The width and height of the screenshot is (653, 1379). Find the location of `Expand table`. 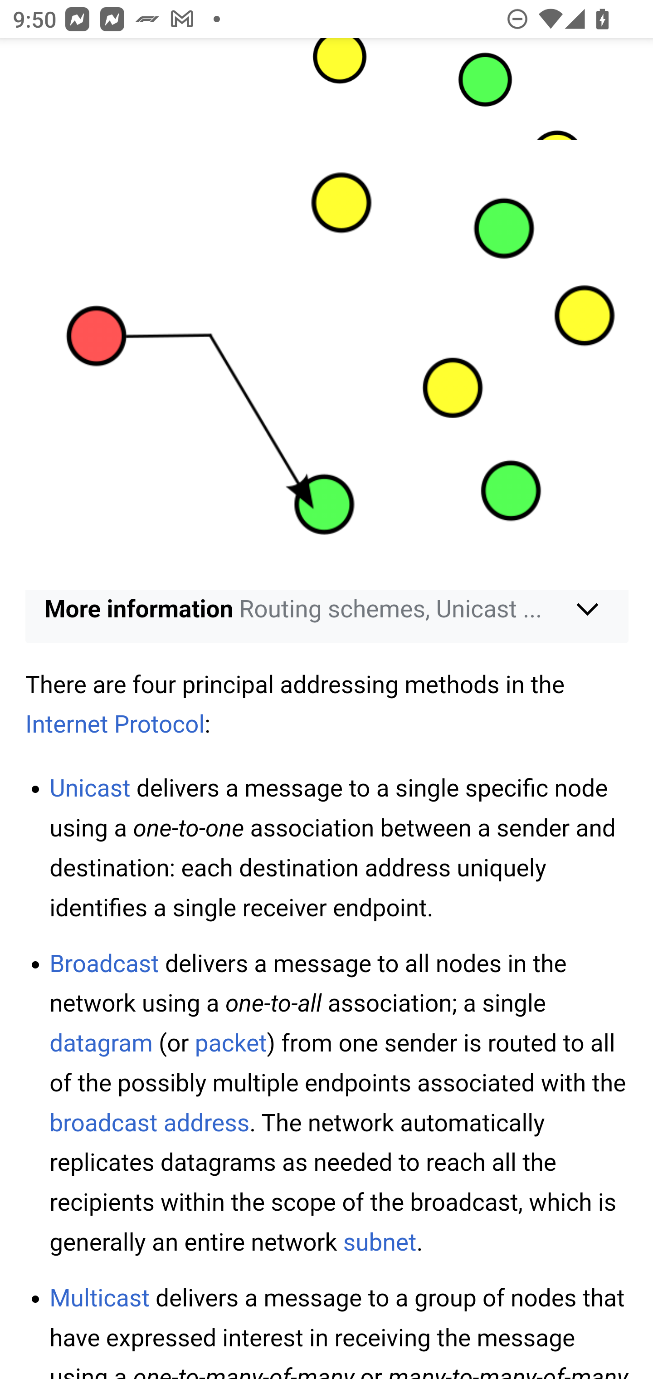

Expand table is located at coordinates (327, 341).